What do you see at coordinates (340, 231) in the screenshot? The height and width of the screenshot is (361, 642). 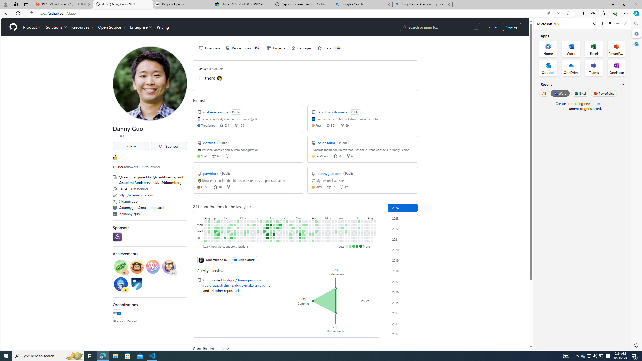 I see `No contributions on June 5th.` at bounding box center [340, 231].